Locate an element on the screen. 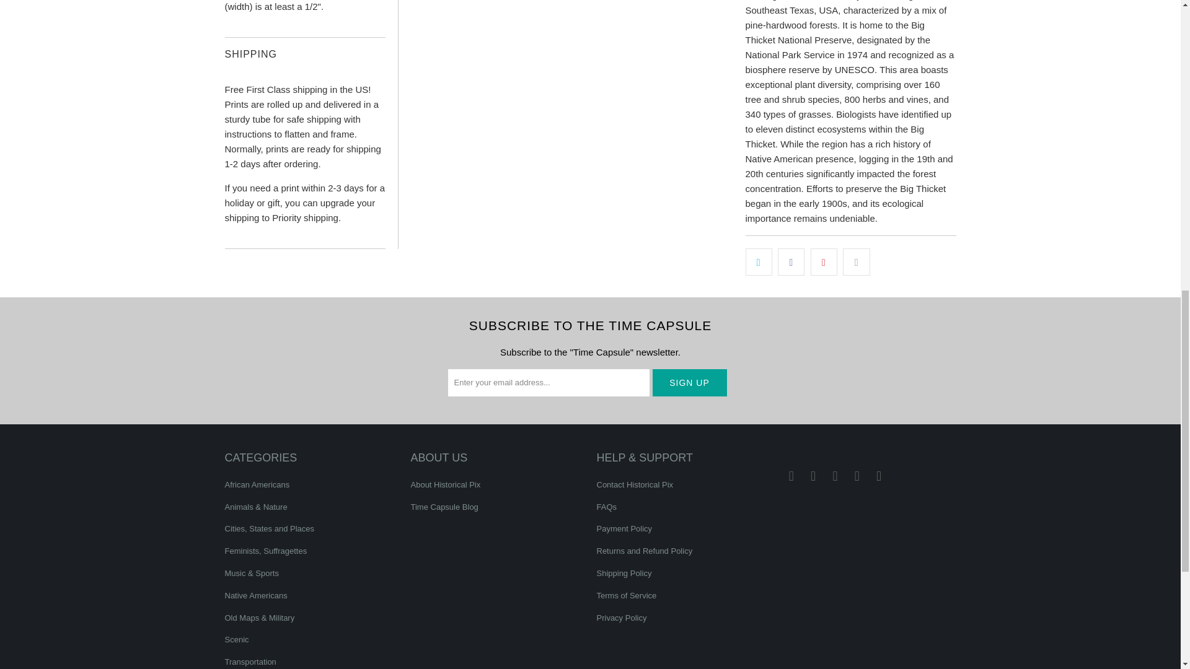 Image resolution: width=1190 pixels, height=669 pixels. Share this on Twitter is located at coordinates (757, 261).